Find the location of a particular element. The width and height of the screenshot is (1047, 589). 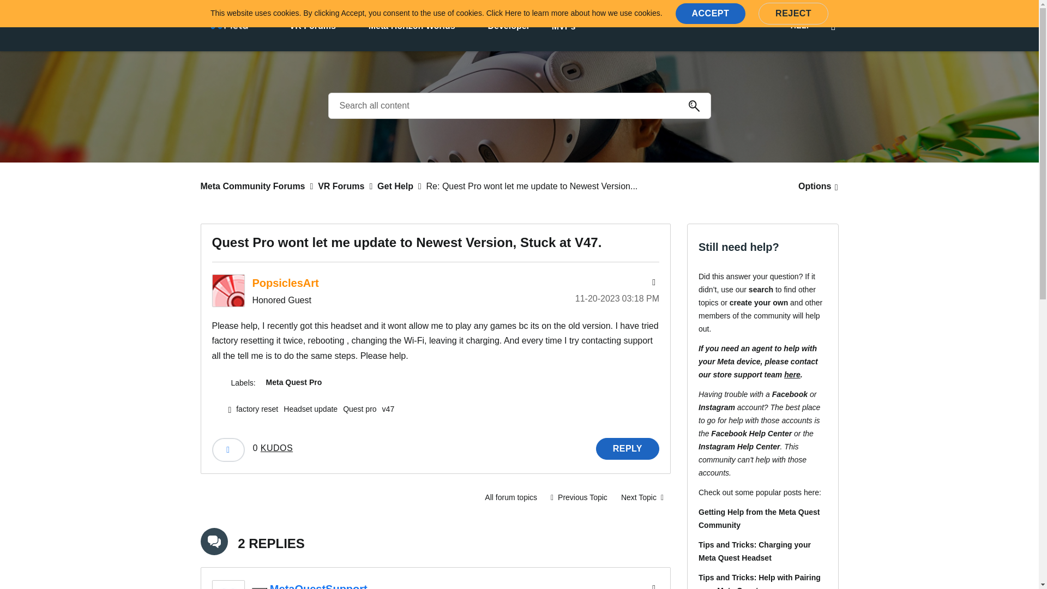

The total number of kudos this post has received. is located at coordinates (273, 448).